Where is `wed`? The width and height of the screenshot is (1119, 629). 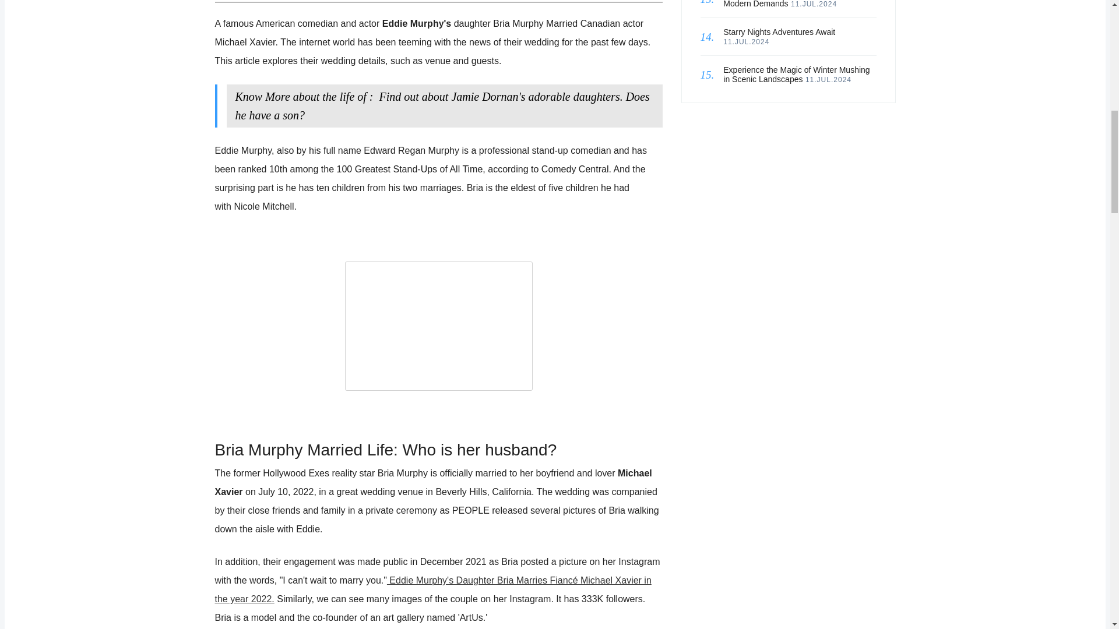
wed is located at coordinates (438, 326).